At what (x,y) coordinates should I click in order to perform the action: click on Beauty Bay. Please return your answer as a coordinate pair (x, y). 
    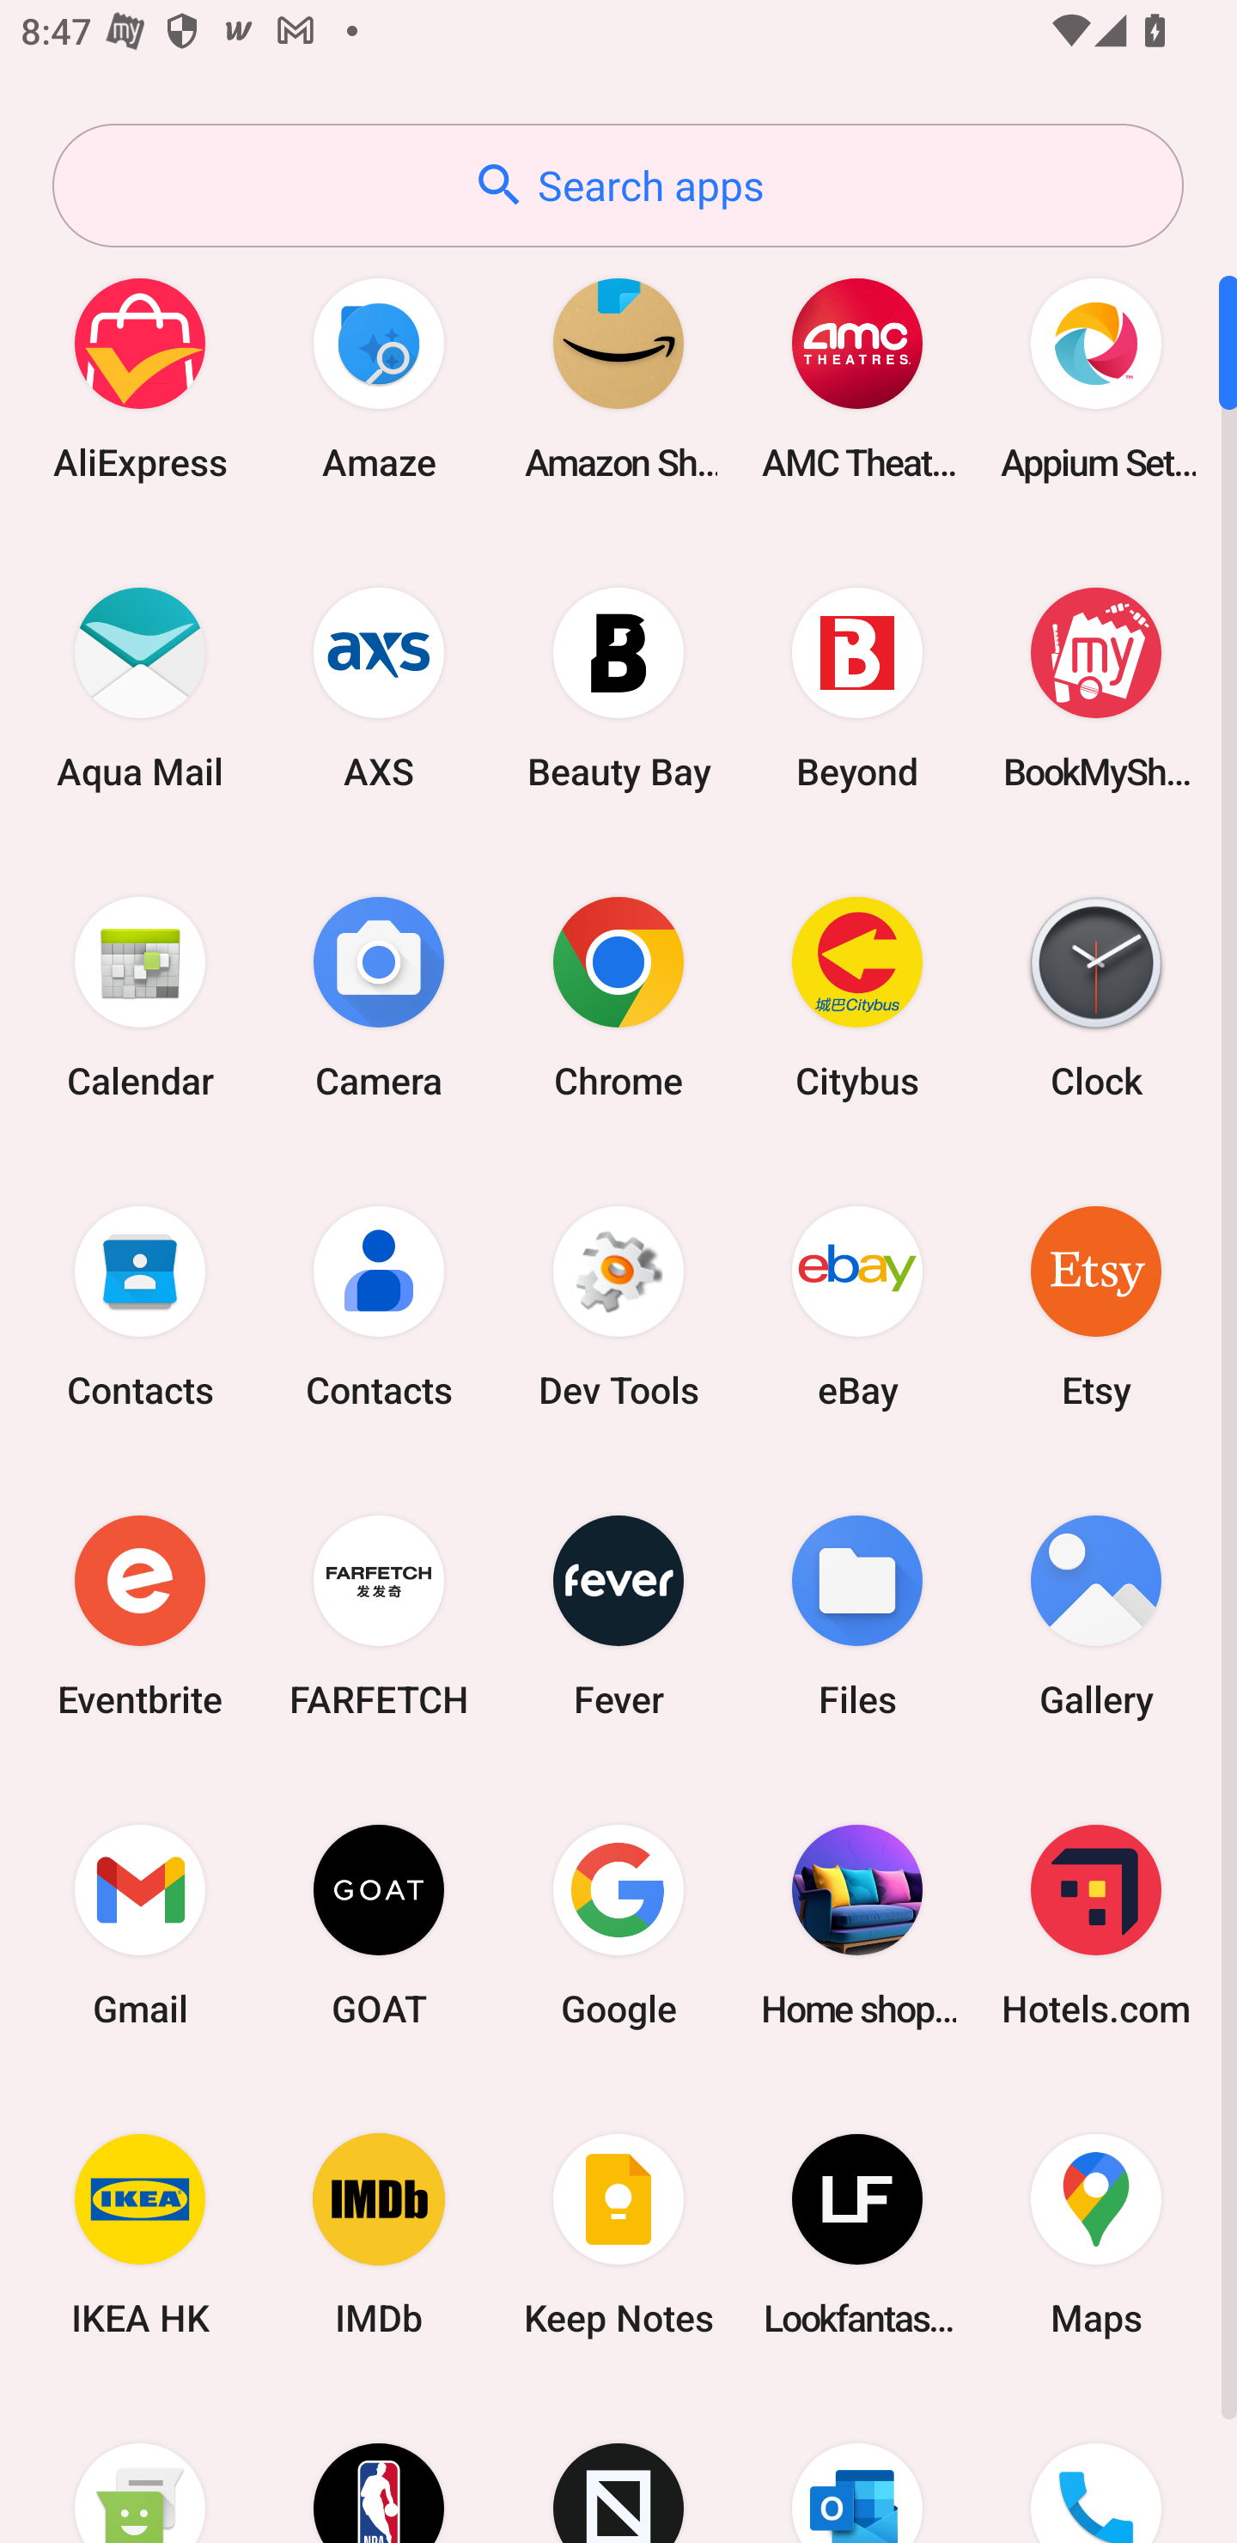
    Looking at the image, I should click on (618, 687).